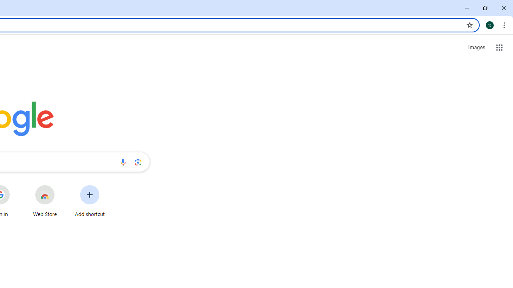 The image size is (513, 288). Describe the element at coordinates (16, 186) in the screenshot. I see `More actions for Sign in shortcut` at that location.